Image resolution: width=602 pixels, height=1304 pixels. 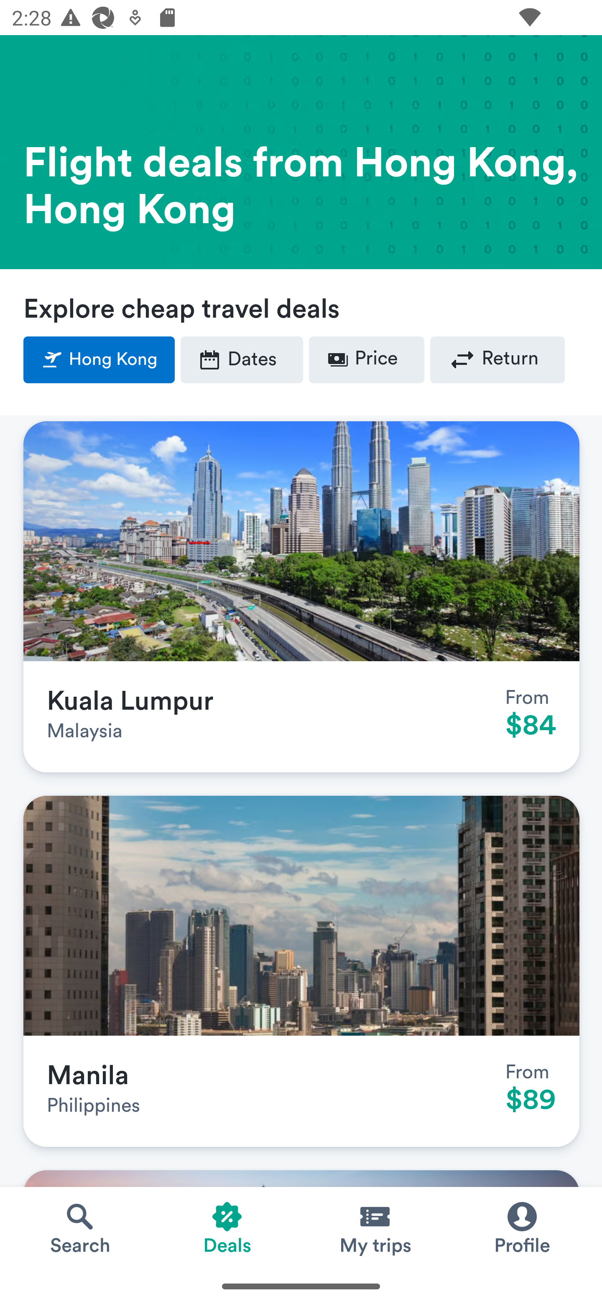 What do you see at coordinates (375, 1228) in the screenshot?
I see `My trips` at bounding box center [375, 1228].